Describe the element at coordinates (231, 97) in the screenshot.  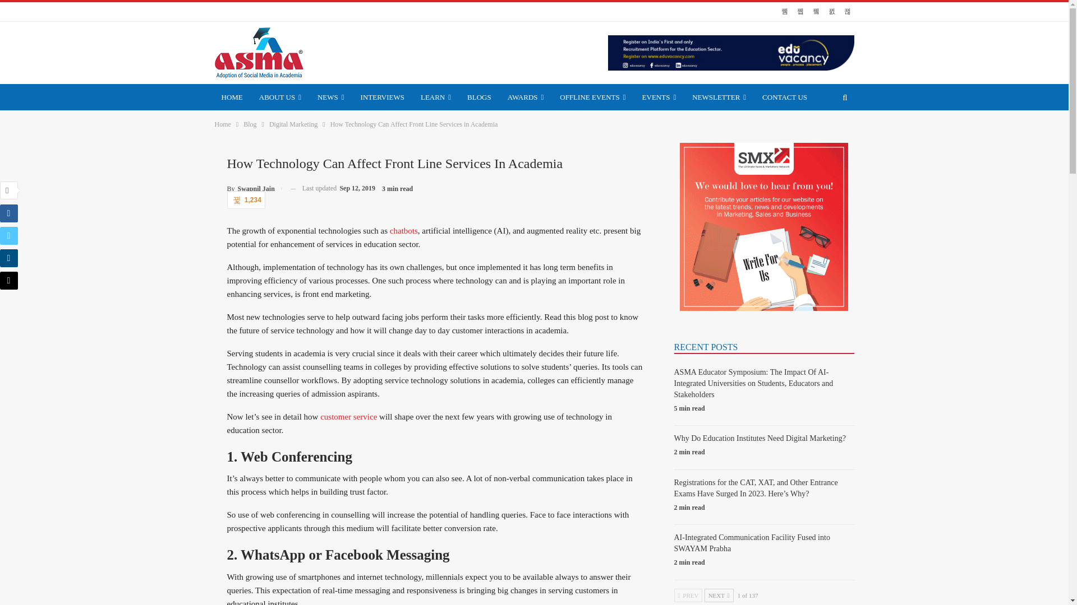
I see `HOME` at that location.